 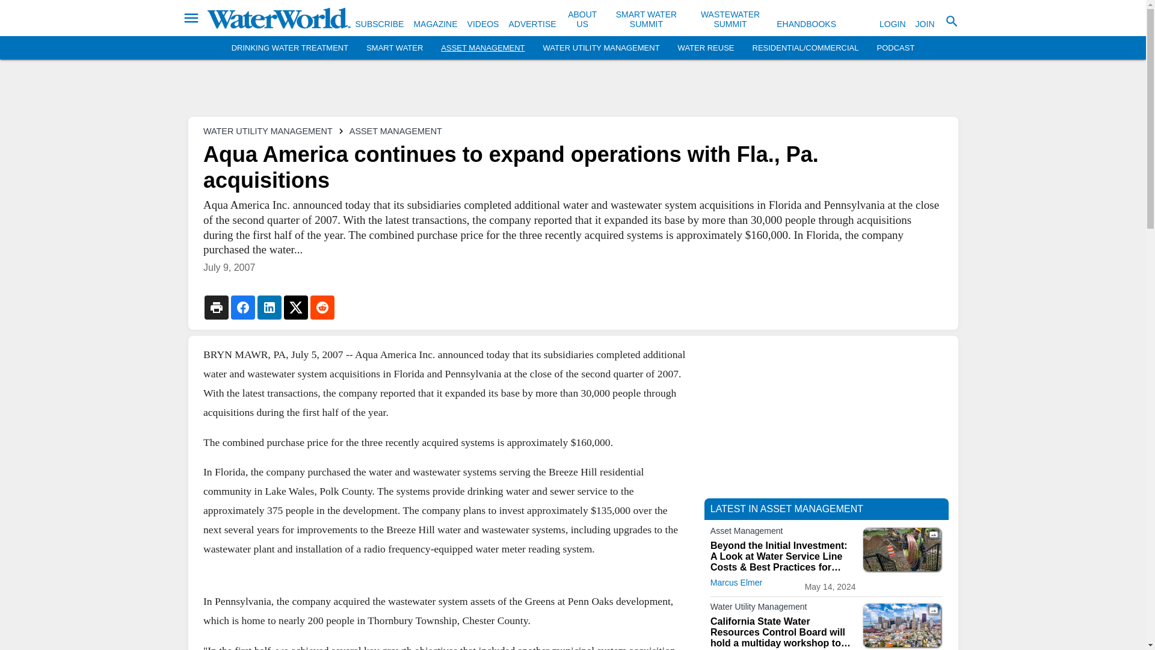 What do you see at coordinates (925, 24) in the screenshot?
I see `JOIN` at bounding box center [925, 24].